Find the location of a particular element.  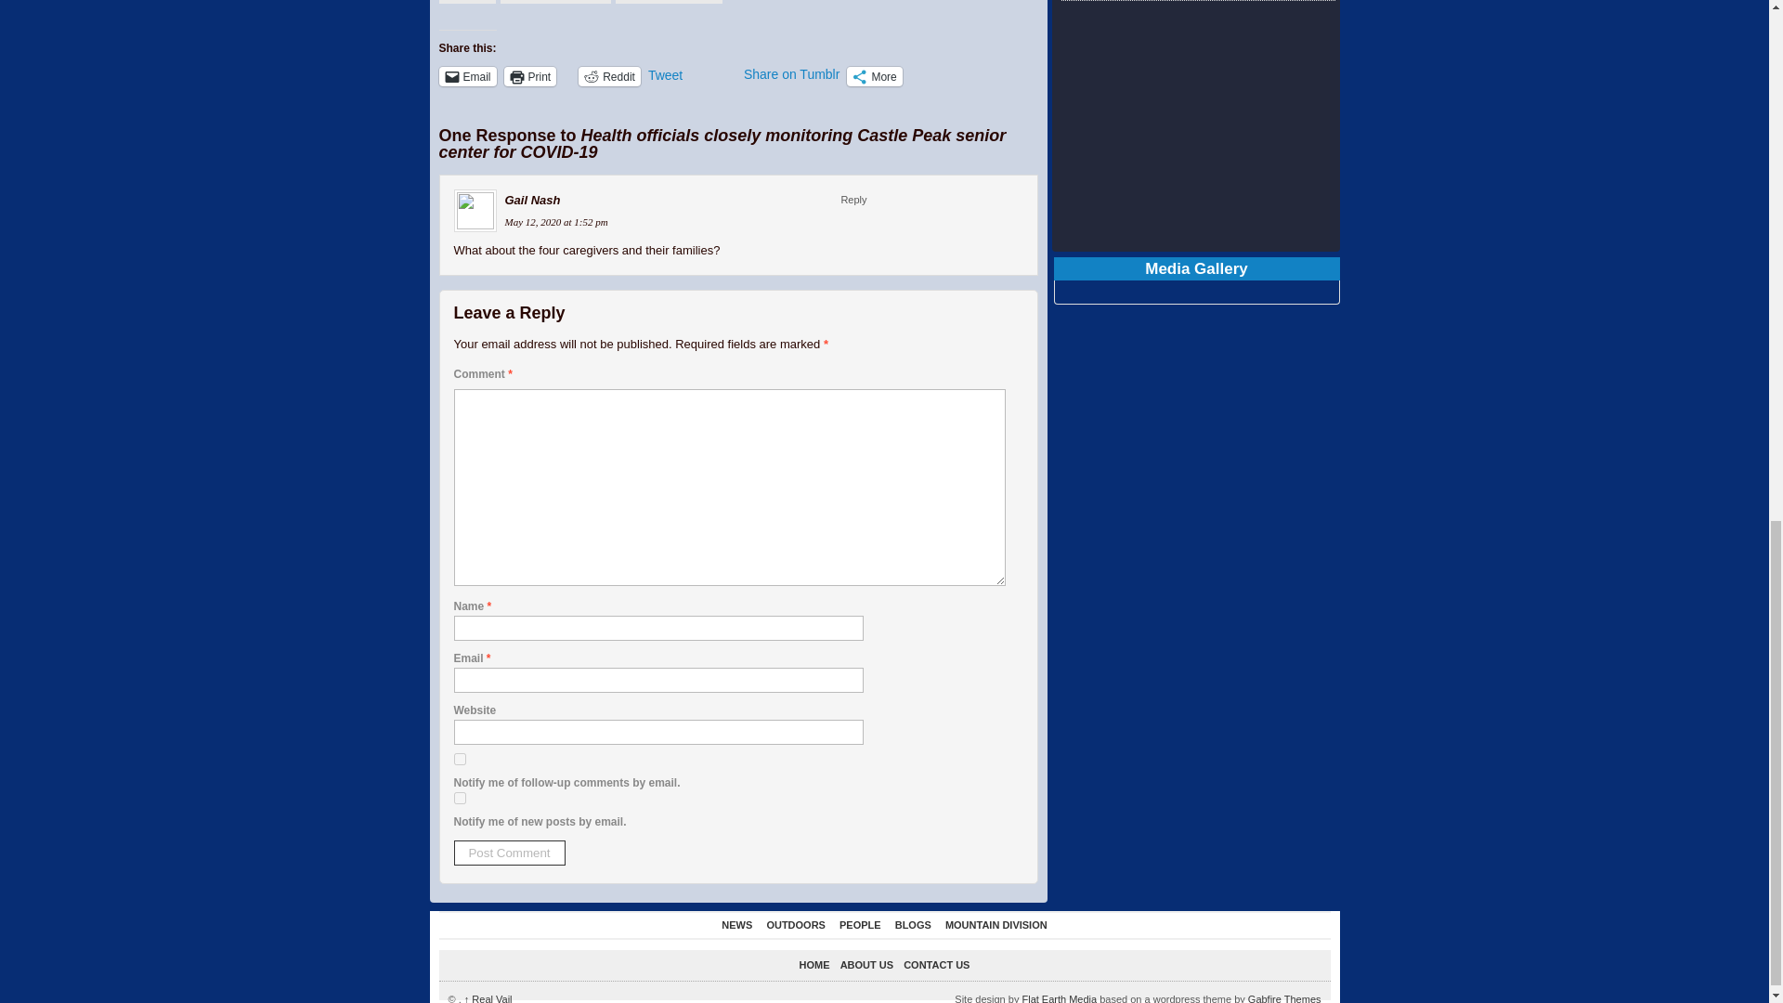

Email is located at coordinates (466, 76).